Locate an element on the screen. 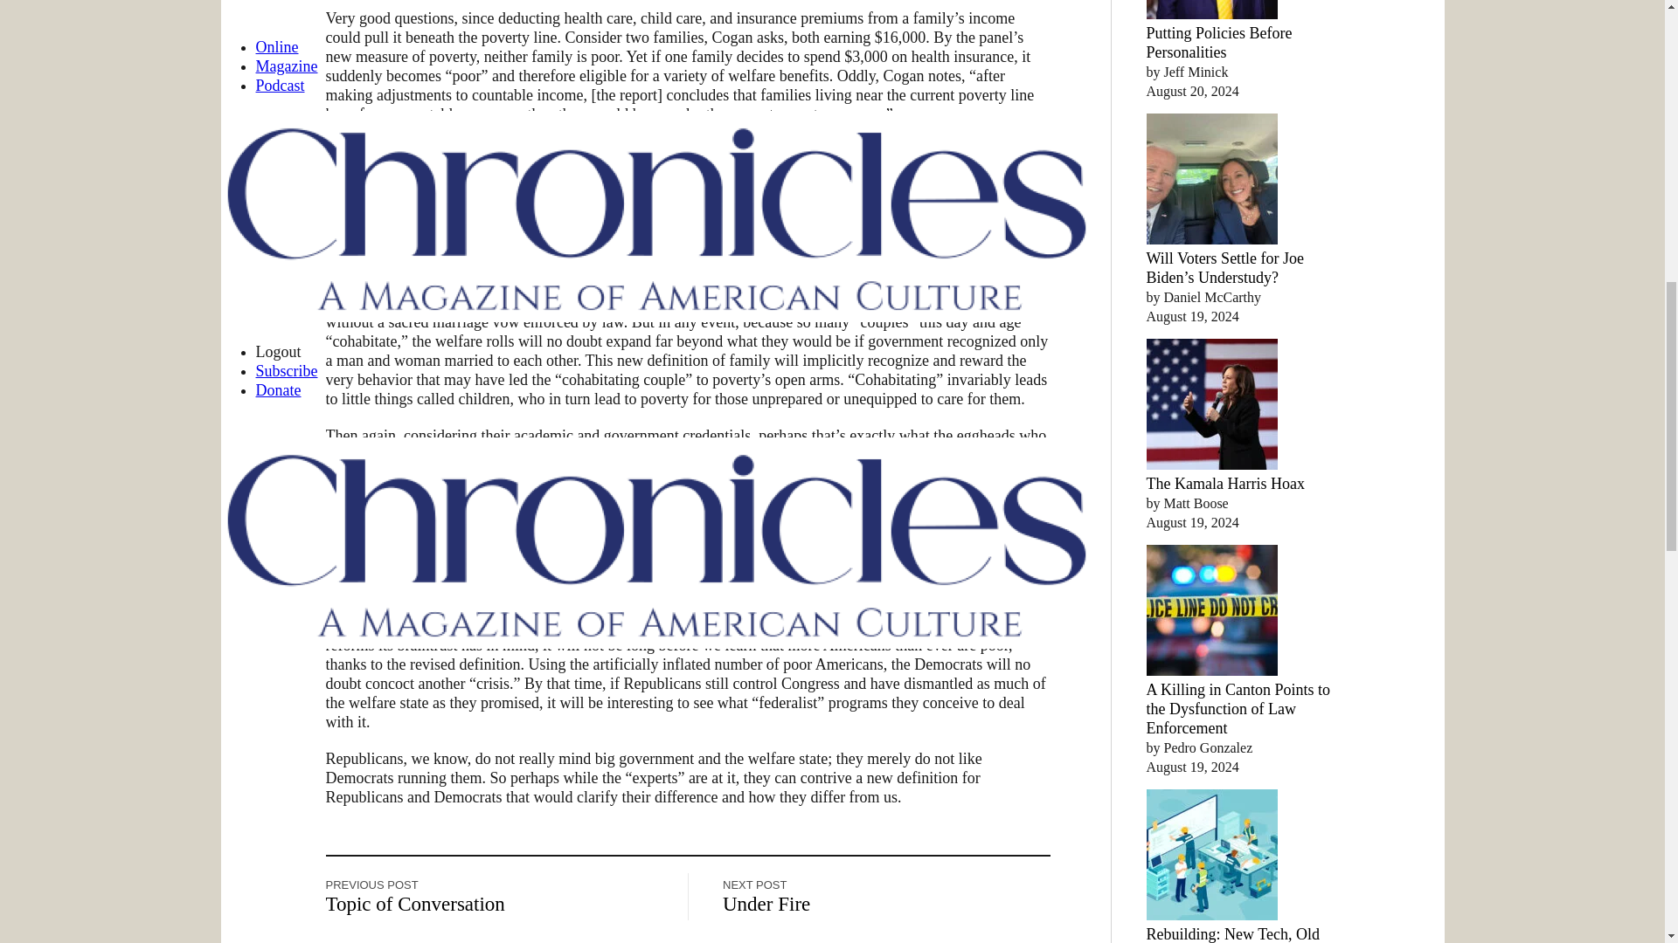 The image size is (1678, 943). Under Fire is located at coordinates (766, 904).